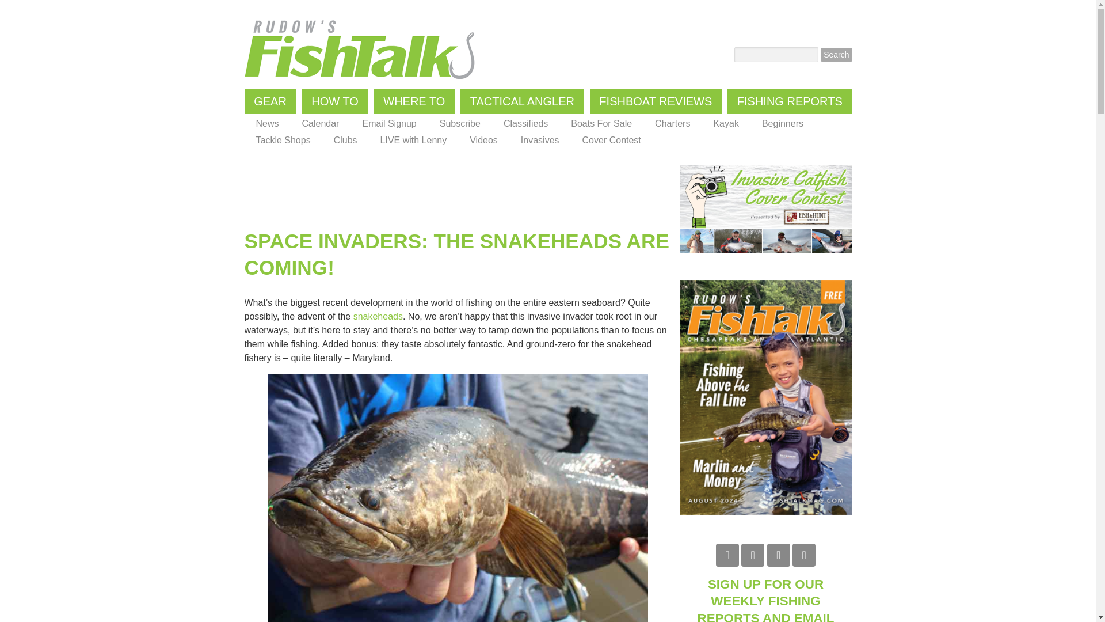  I want to click on Clubs, so click(345, 141).